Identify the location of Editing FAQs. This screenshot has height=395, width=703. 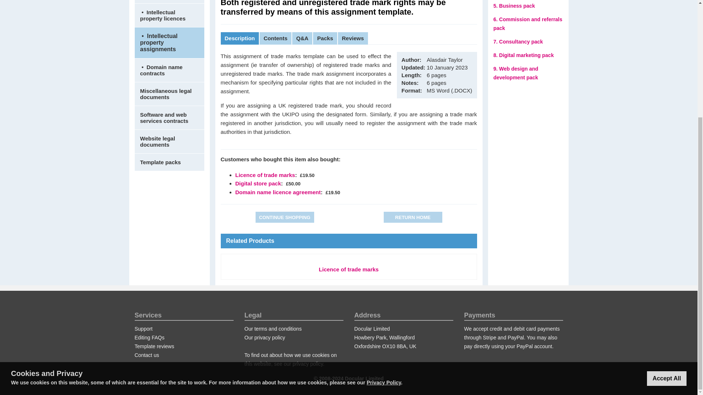
(149, 337).